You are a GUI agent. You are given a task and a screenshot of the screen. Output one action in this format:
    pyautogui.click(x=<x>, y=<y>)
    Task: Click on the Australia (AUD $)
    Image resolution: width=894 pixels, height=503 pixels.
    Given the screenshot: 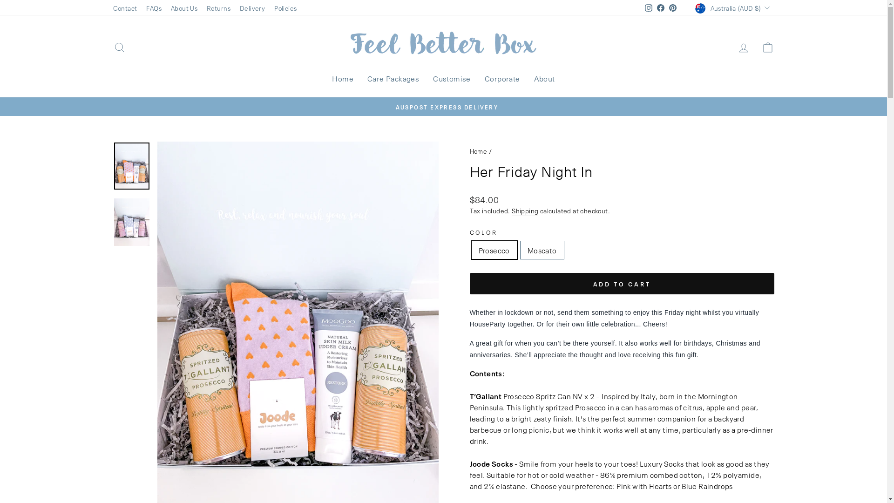 What is the action you would take?
    pyautogui.click(x=733, y=8)
    